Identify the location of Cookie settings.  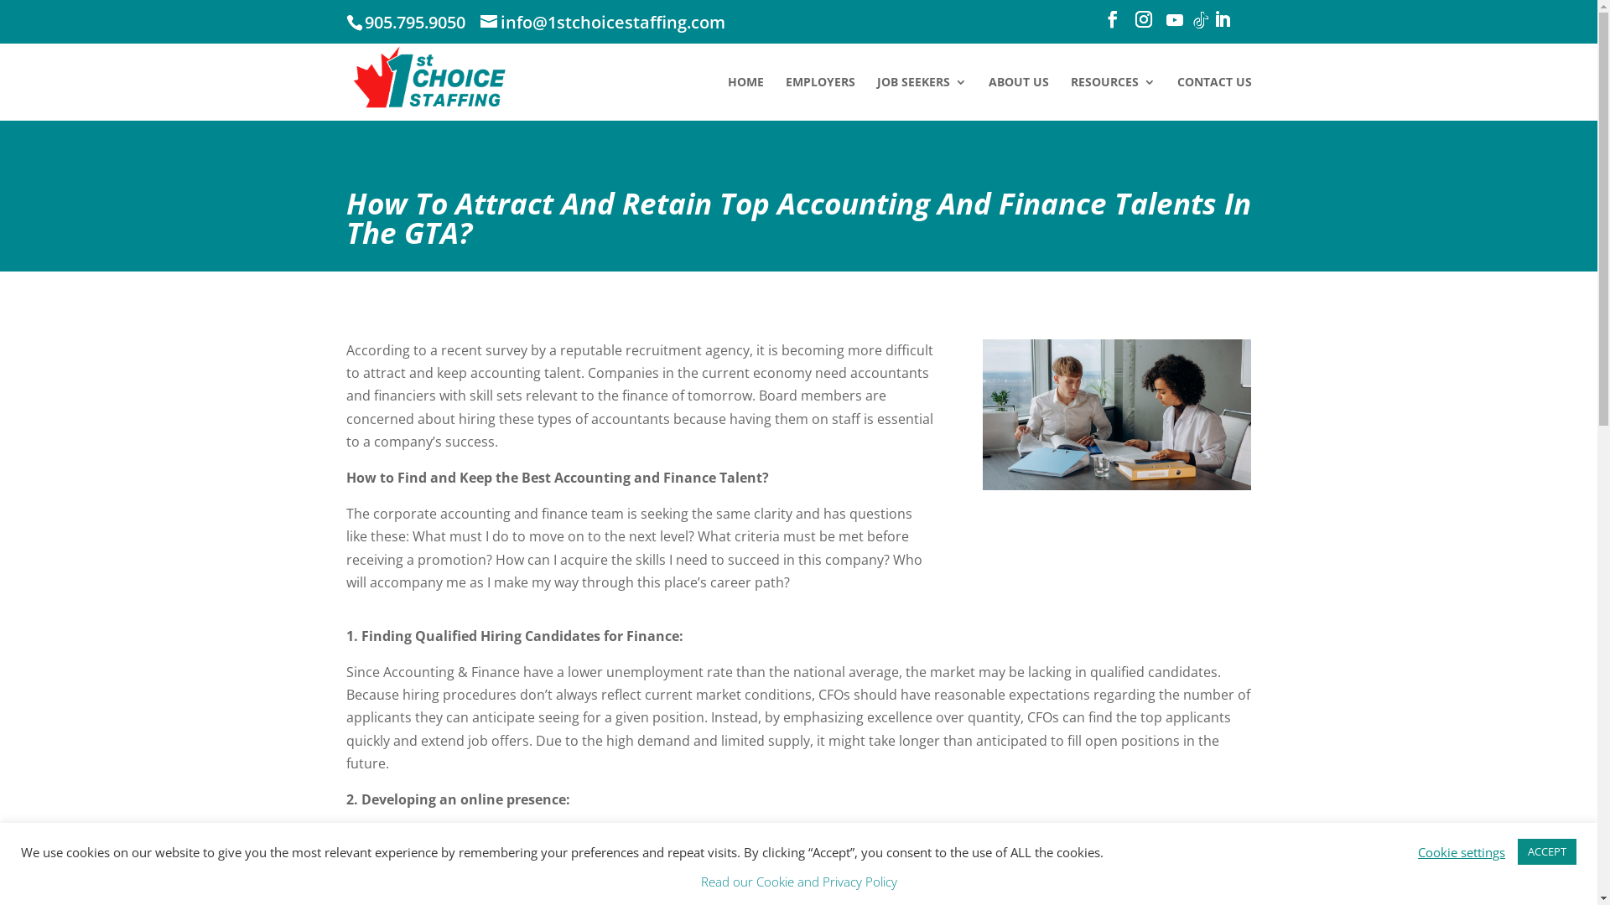
(1462, 852).